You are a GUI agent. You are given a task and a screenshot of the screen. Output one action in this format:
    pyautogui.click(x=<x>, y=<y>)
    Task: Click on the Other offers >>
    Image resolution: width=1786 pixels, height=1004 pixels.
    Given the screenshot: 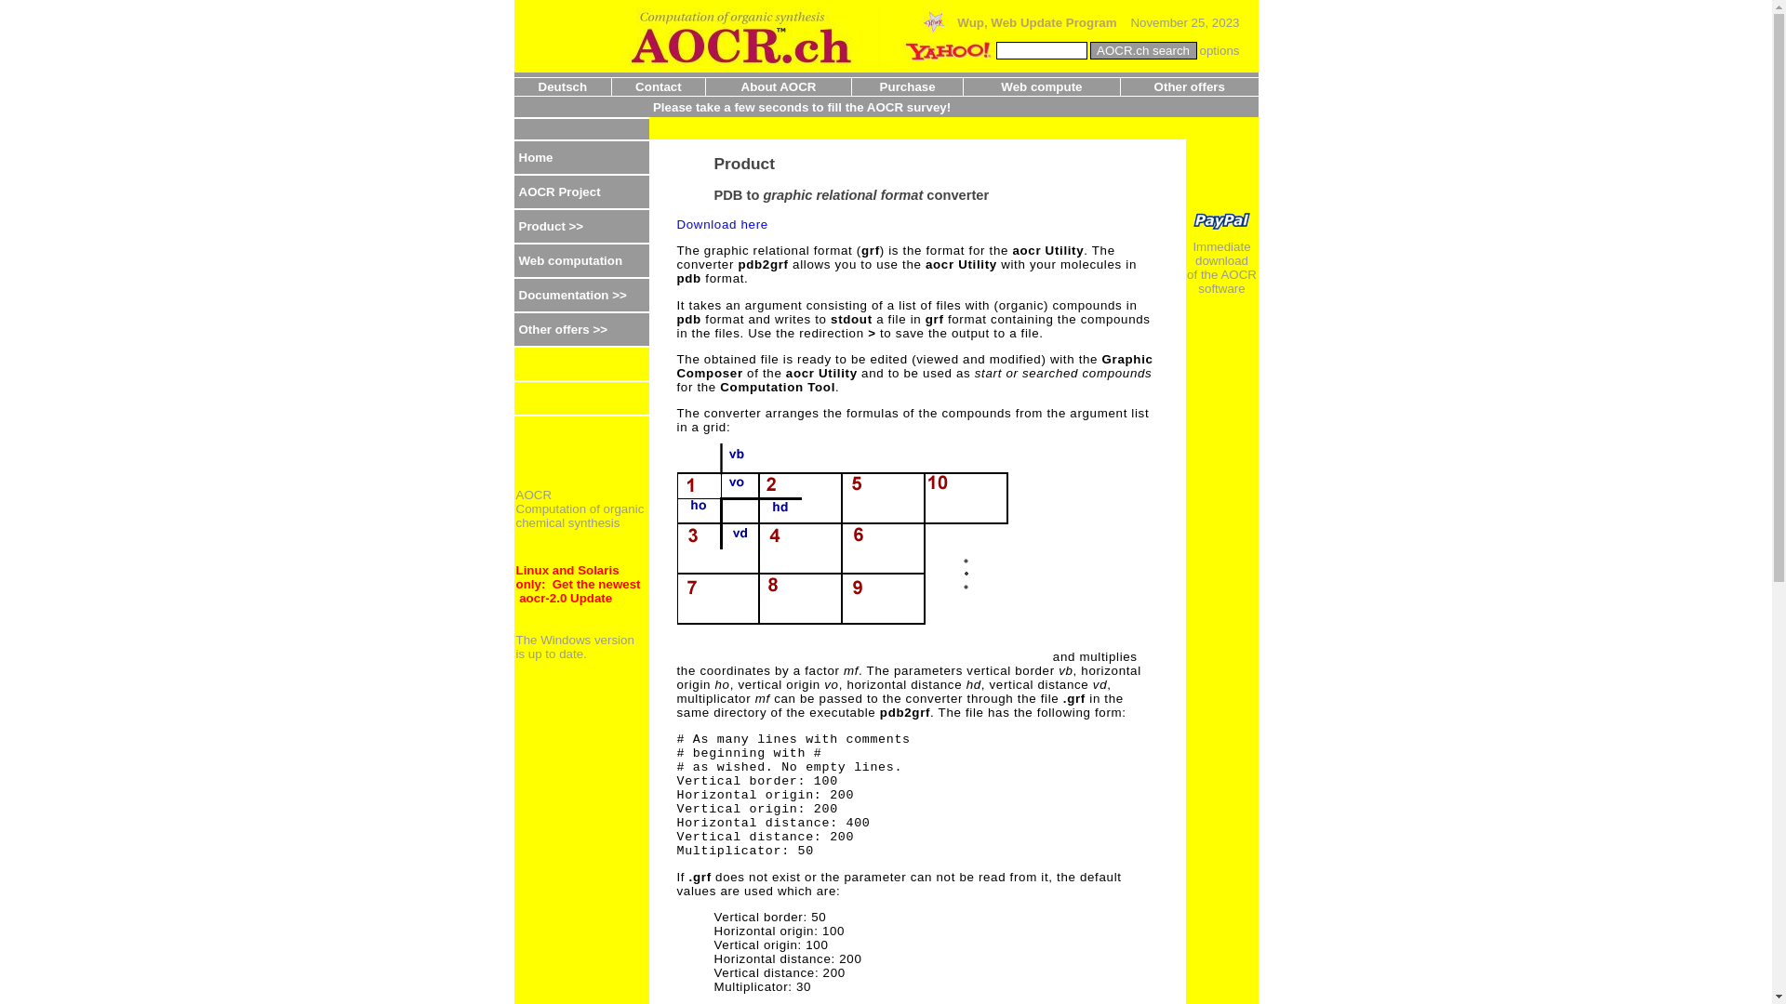 What is the action you would take?
    pyautogui.click(x=564, y=329)
    